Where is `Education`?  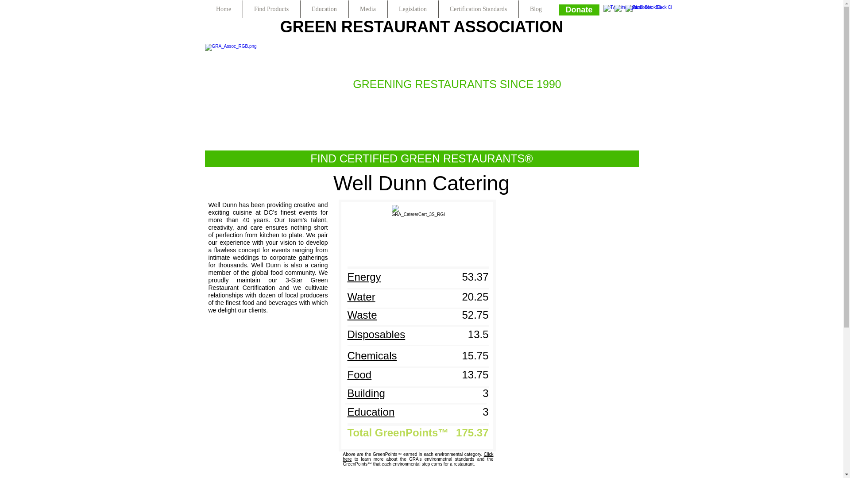
Education is located at coordinates (370, 412).